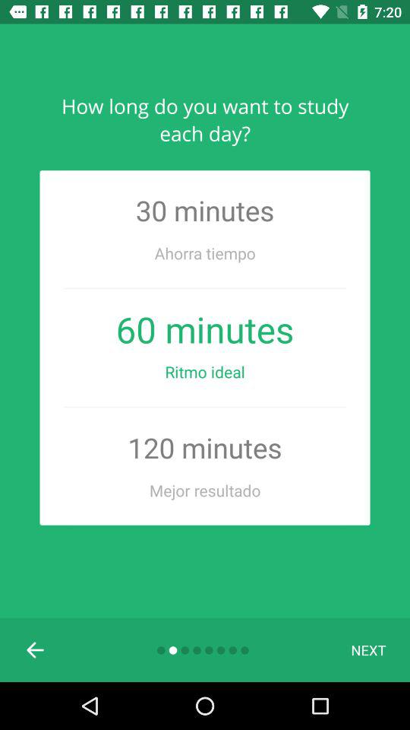 The width and height of the screenshot is (410, 730). What do you see at coordinates (36, 649) in the screenshot?
I see `tap the item next to next icon` at bounding box center [36, 649].